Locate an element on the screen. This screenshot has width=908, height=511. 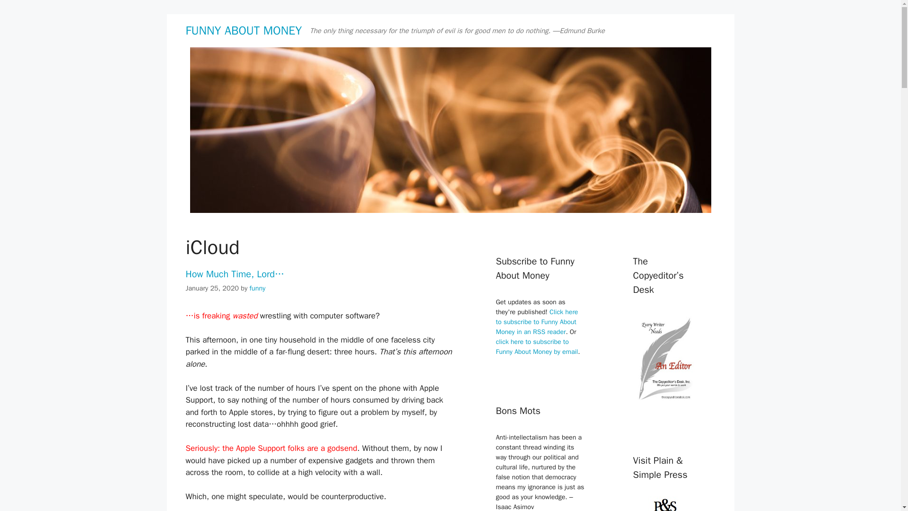
click here to subscribe to Funny About Money by email is located at coordinates (536, 346).